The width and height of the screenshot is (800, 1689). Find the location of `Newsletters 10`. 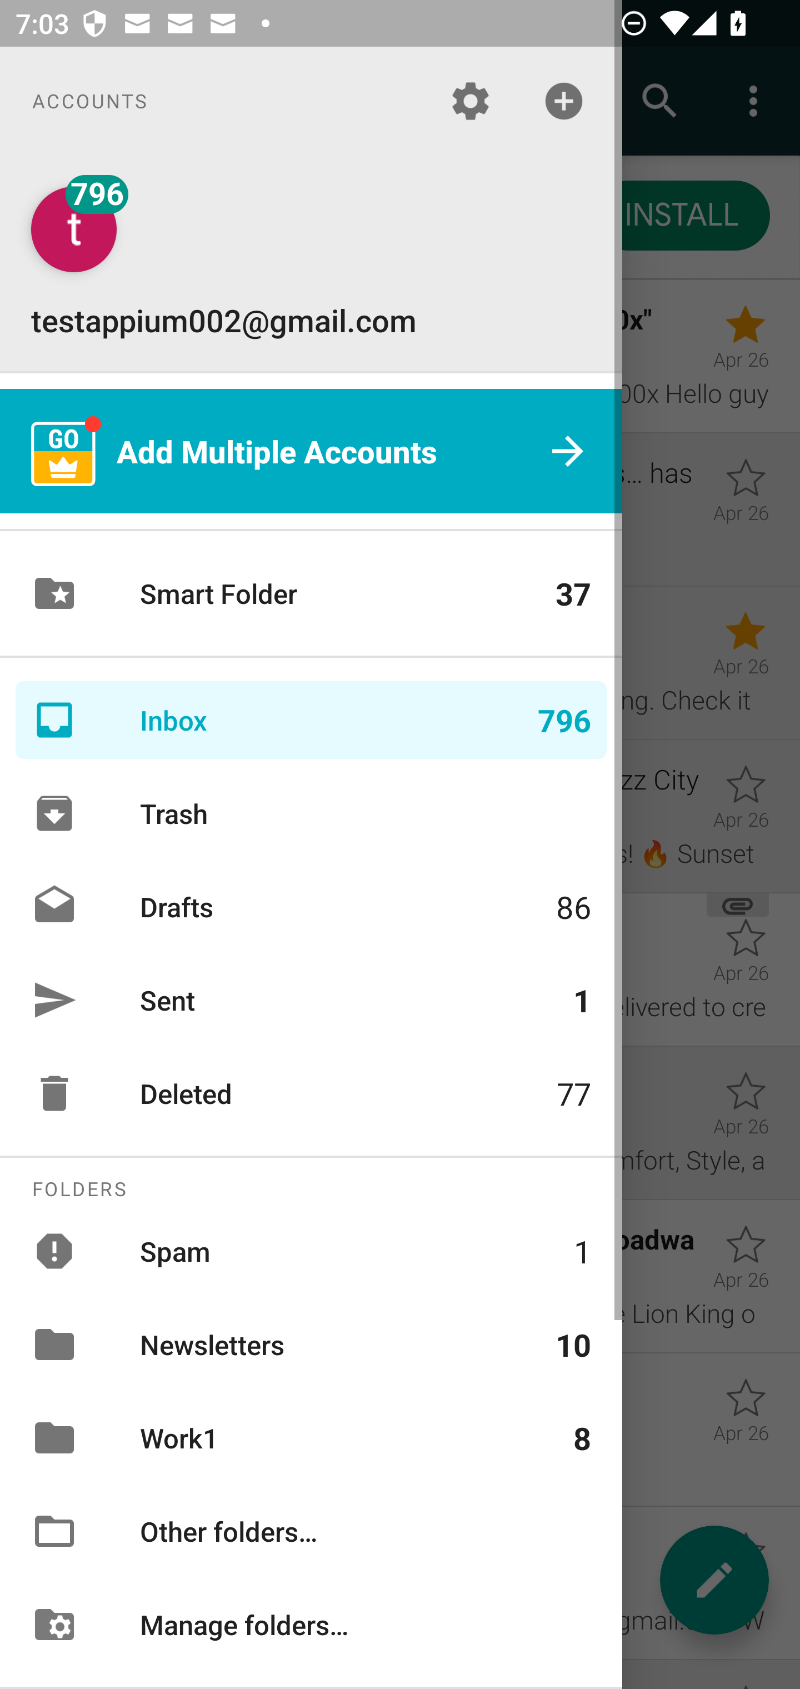

Newsletters 10 is located at coordinates (311, 1344).